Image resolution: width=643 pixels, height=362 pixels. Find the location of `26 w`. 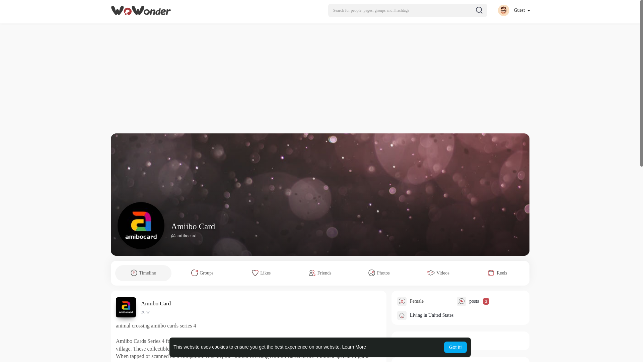

26 w is located at coordinates (145, 312).